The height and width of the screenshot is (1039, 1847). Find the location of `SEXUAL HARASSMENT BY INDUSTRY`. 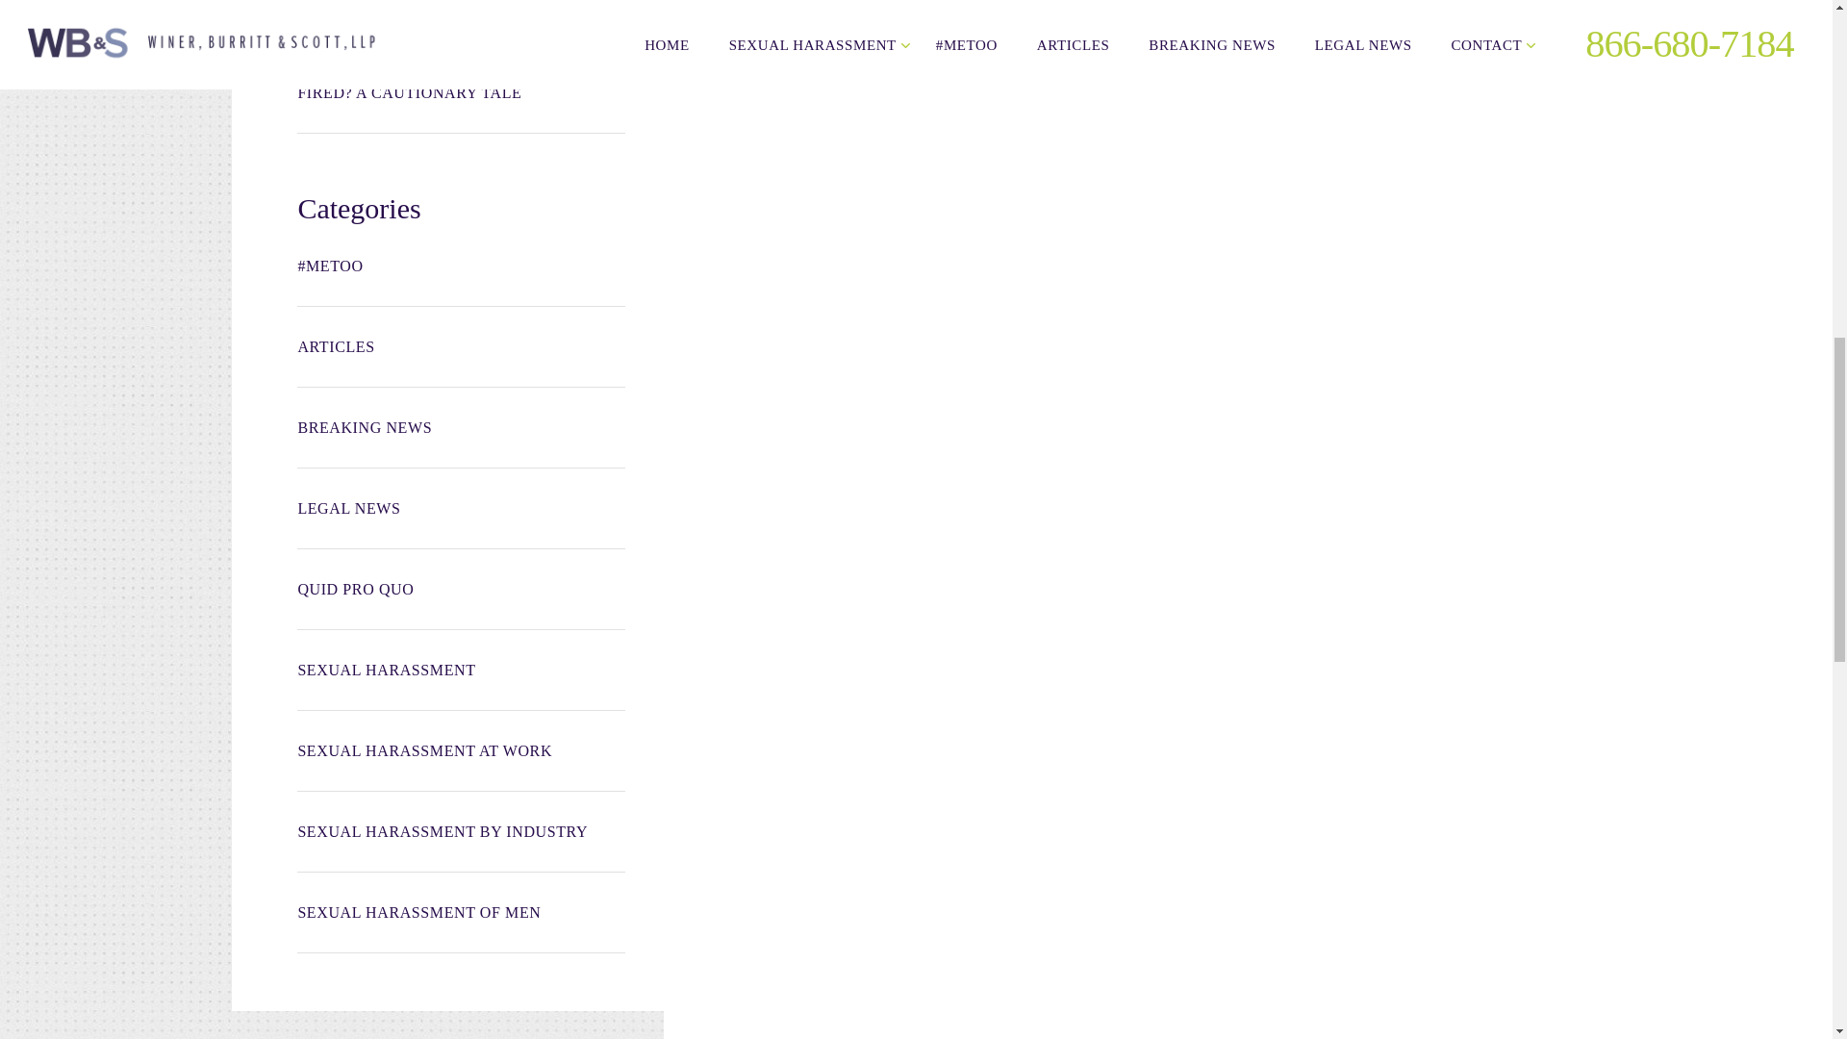

SEXUAL HARASSMENT BY INDUSTRY is located at coordinates (460, 831).